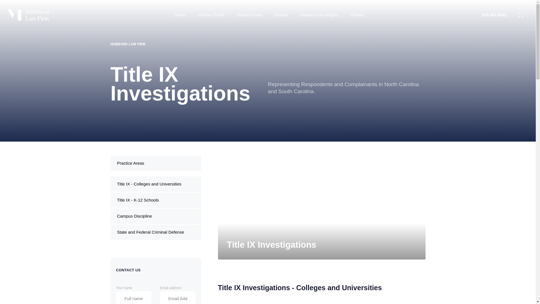 The width and height of the screenshot is (540, 304). What do you see at coordinates (319, 15) in the screenshot?
I see `Hubbard Law Insights` at bounding box center [319, 15].